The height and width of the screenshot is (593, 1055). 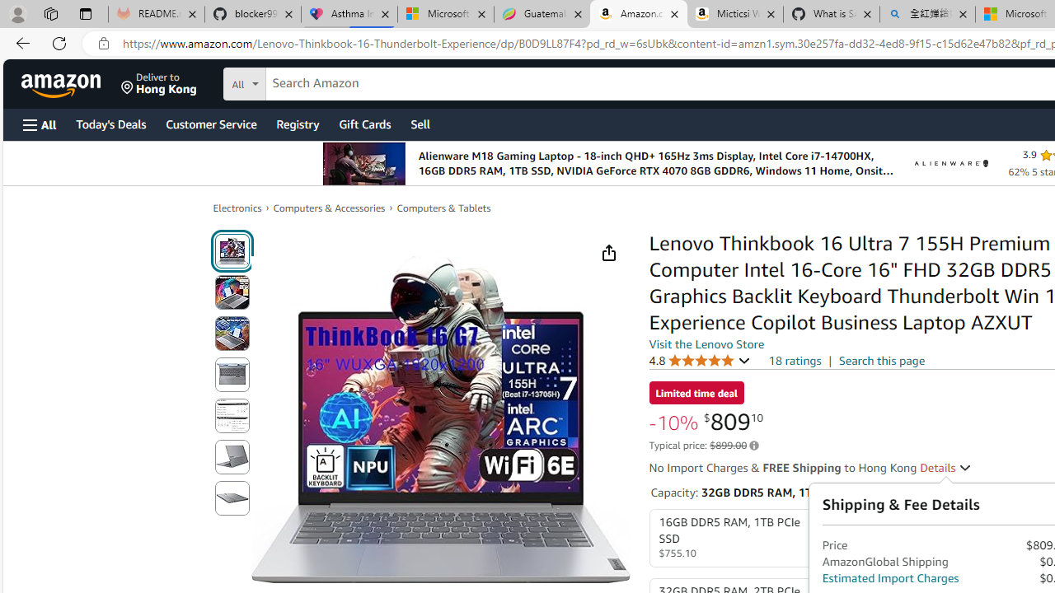 I want to click on Amazon, so click(x=63, y=84).